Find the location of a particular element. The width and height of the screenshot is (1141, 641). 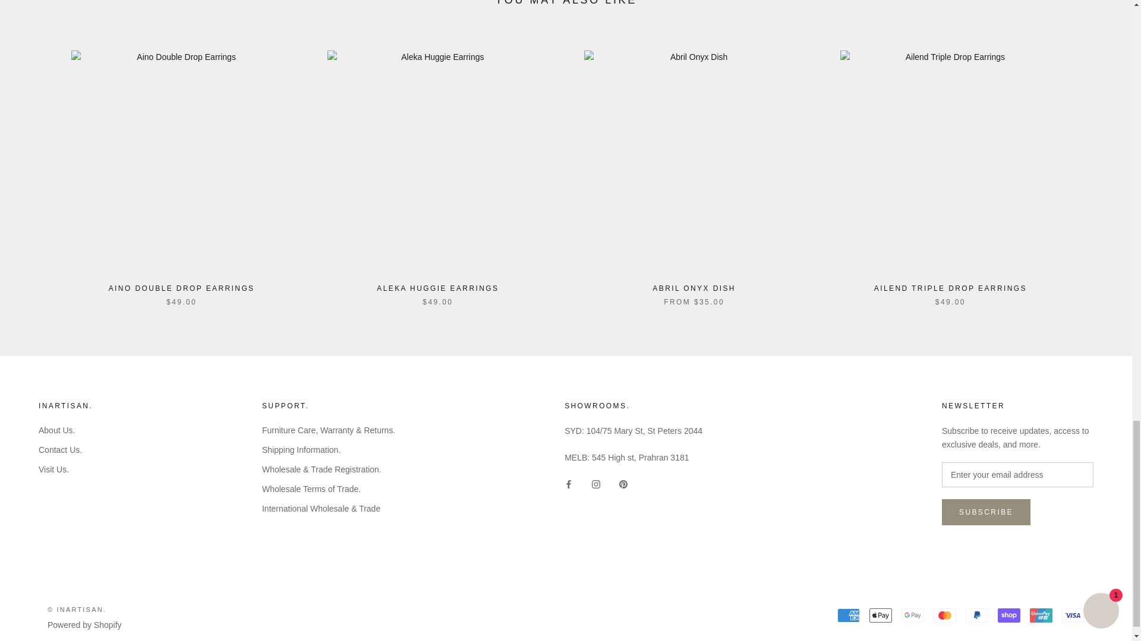

Google Pay is located at coordinates (913, 615).